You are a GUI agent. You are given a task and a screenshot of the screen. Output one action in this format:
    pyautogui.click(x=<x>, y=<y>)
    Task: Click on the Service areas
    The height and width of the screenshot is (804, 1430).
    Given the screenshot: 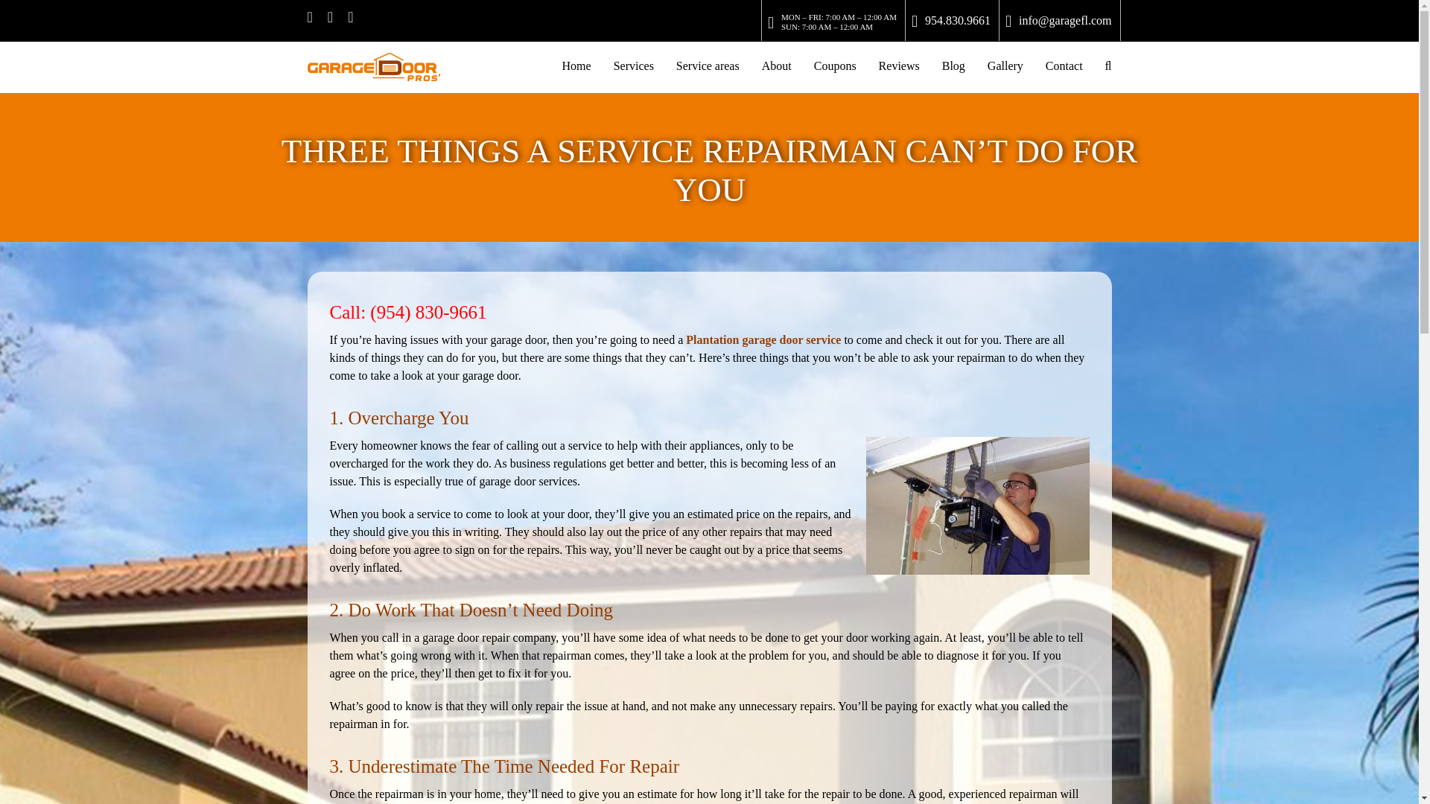 What is the action you would take?
    pyautogui.click(x=708, y=66)
    